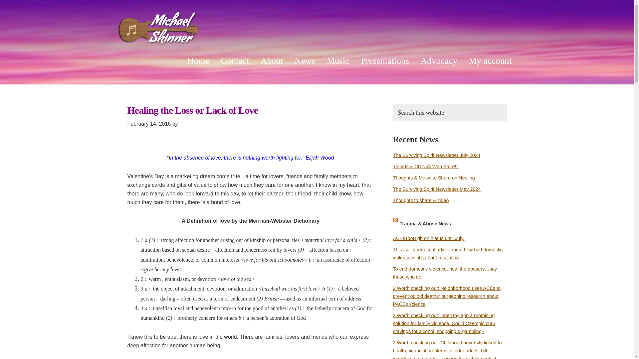 The image size is (639, 359). Describe the element at coordinates (439, 61) in the screenshot. I see `Advocacy` at that location.